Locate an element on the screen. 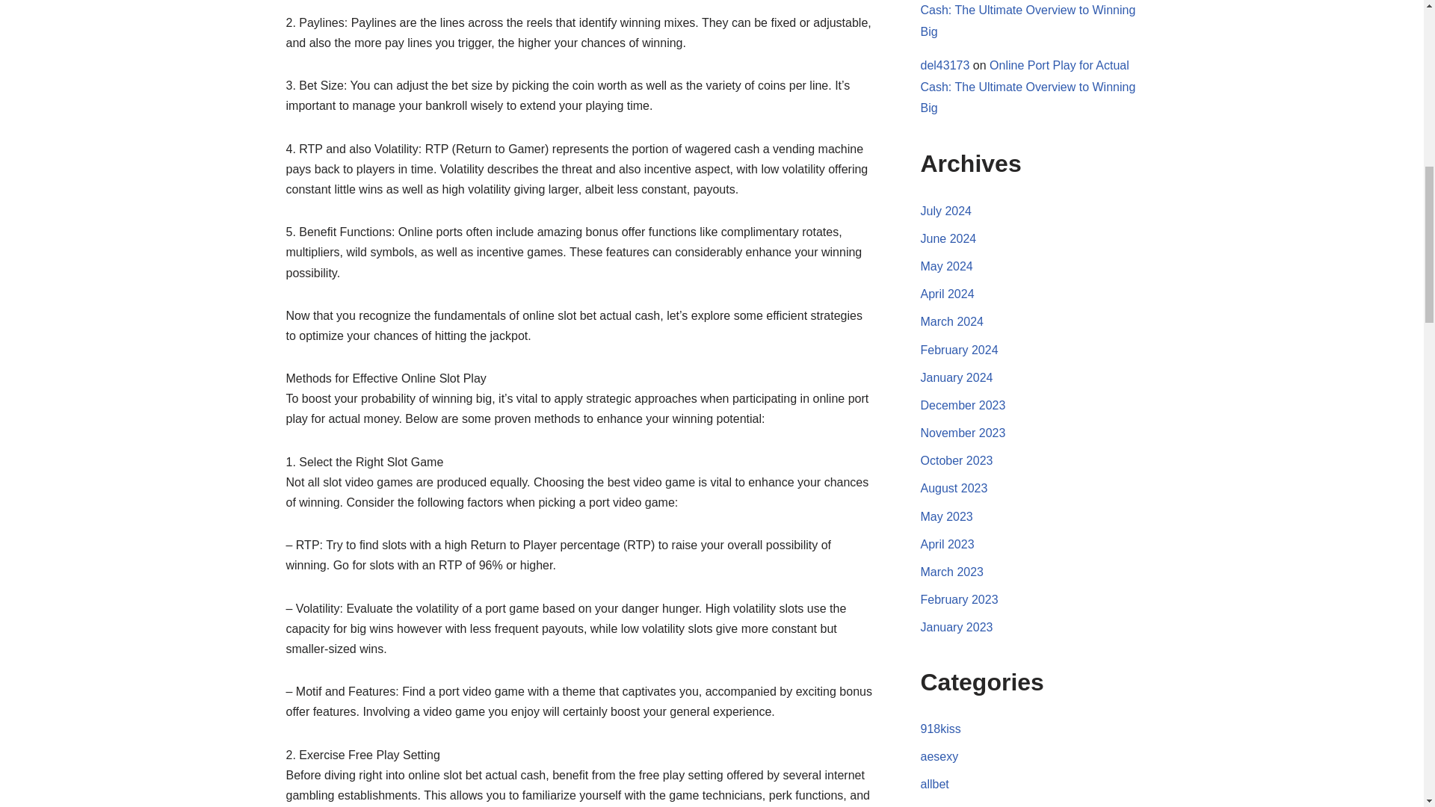 Image resolution: width=1435 pixels, height=807 pixels. del43173 is located at coordinates (945, 65).